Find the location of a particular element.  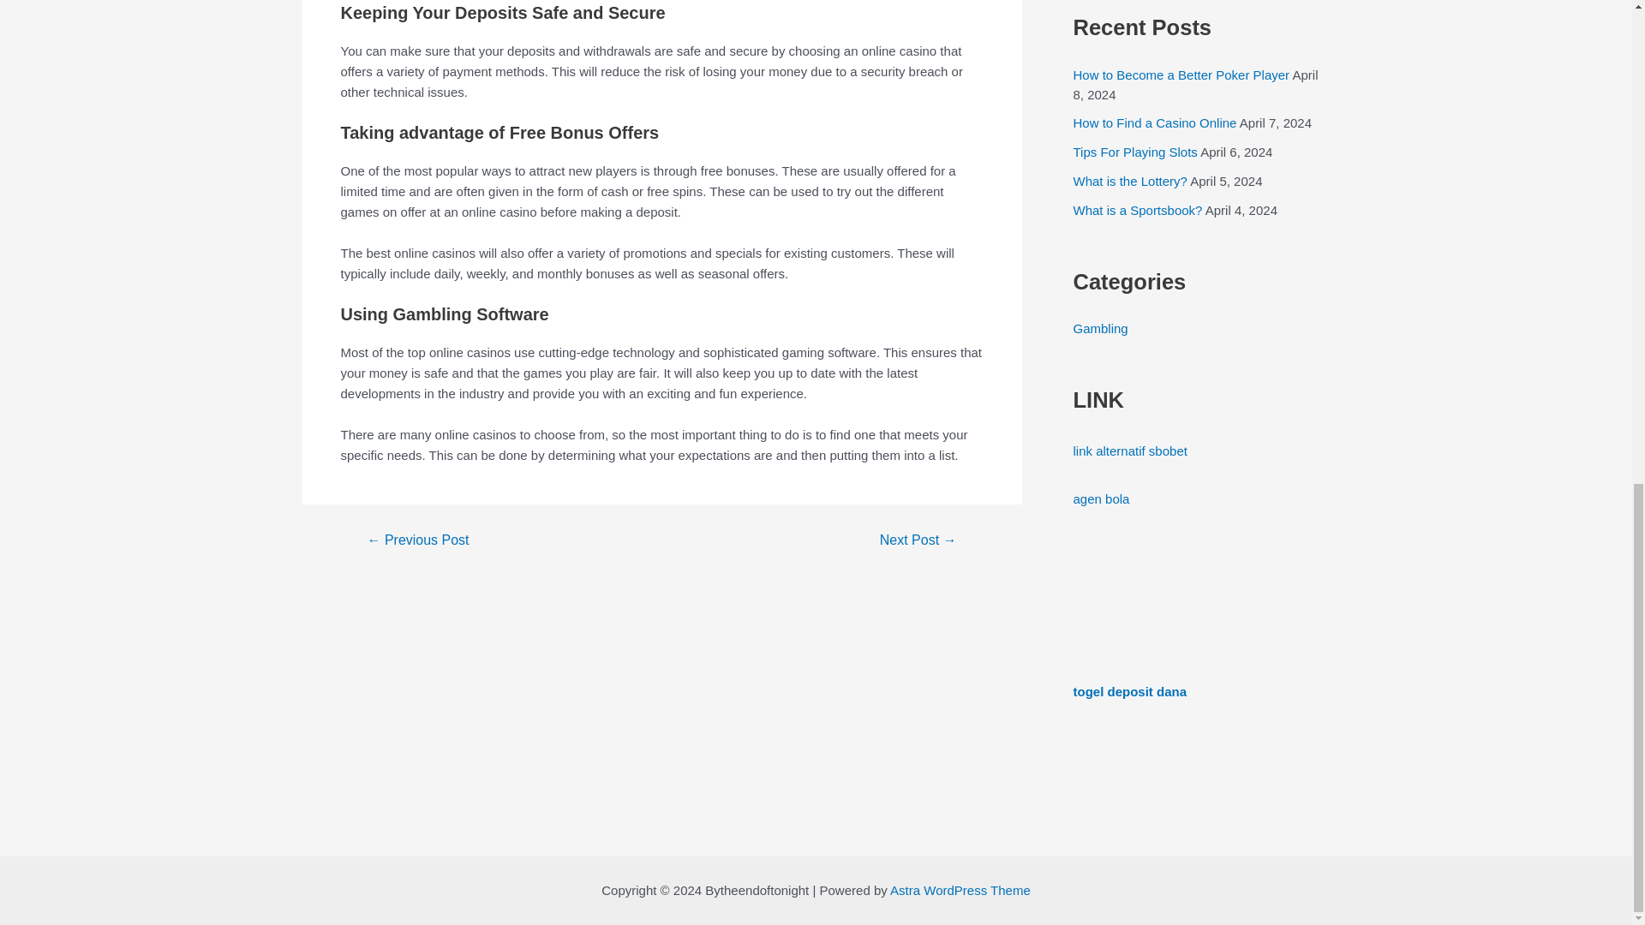

Tips For Playing Slots is located at coordinates (1134, 151).